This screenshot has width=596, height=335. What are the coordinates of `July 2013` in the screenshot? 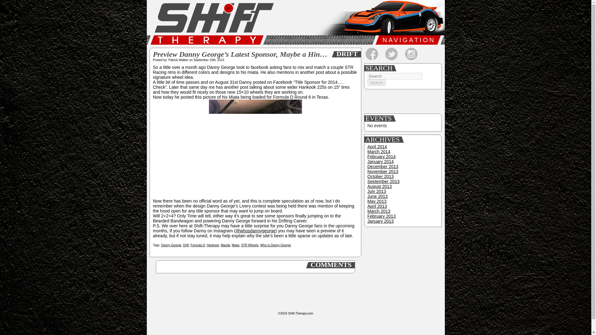 It's located at (377, 191).